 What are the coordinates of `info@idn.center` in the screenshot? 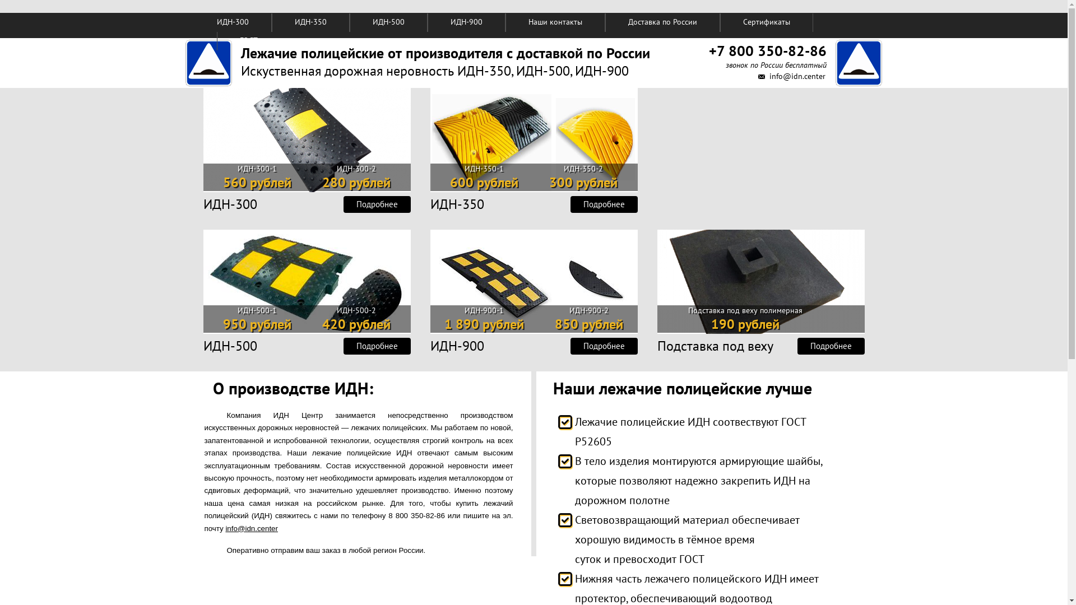 It's located at (797, 76).